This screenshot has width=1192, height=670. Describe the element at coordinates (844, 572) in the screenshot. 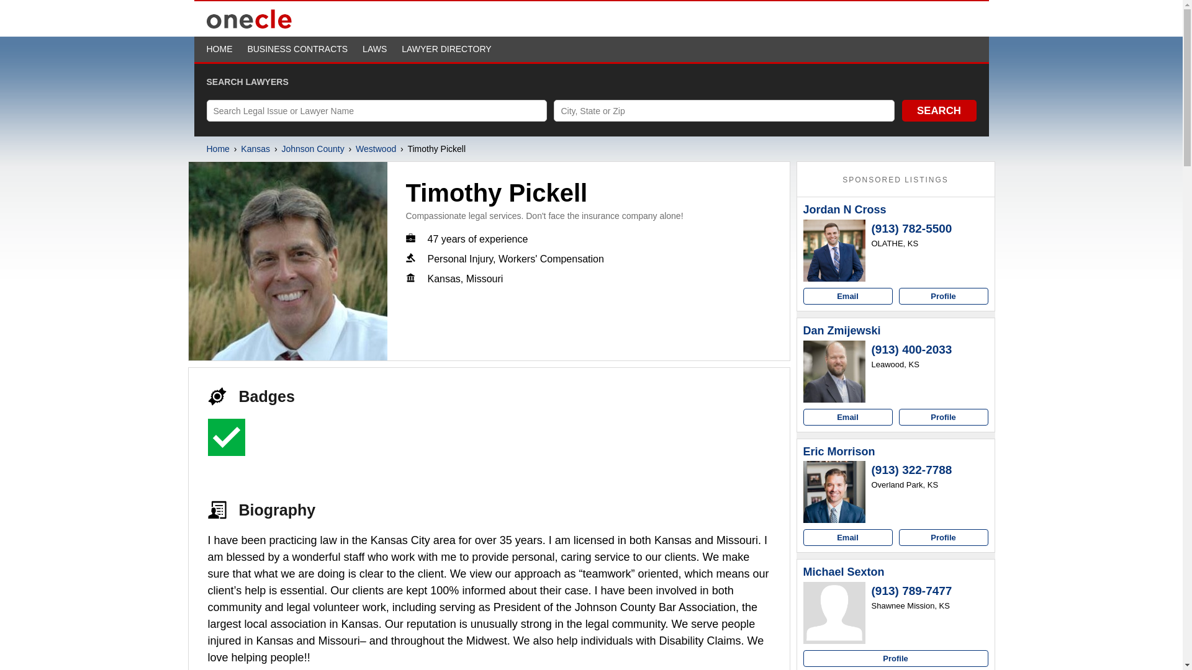

I see `Michael Sexton` at that location.